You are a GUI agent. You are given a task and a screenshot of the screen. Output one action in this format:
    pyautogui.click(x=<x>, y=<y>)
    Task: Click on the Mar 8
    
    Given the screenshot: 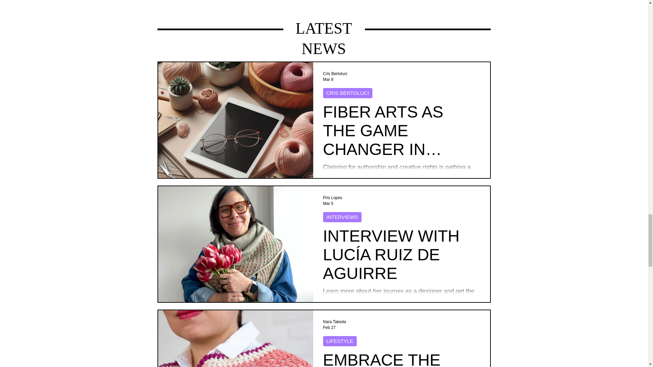 What is the action you would take?
    pyautogui.click(x=329, y=79)
    